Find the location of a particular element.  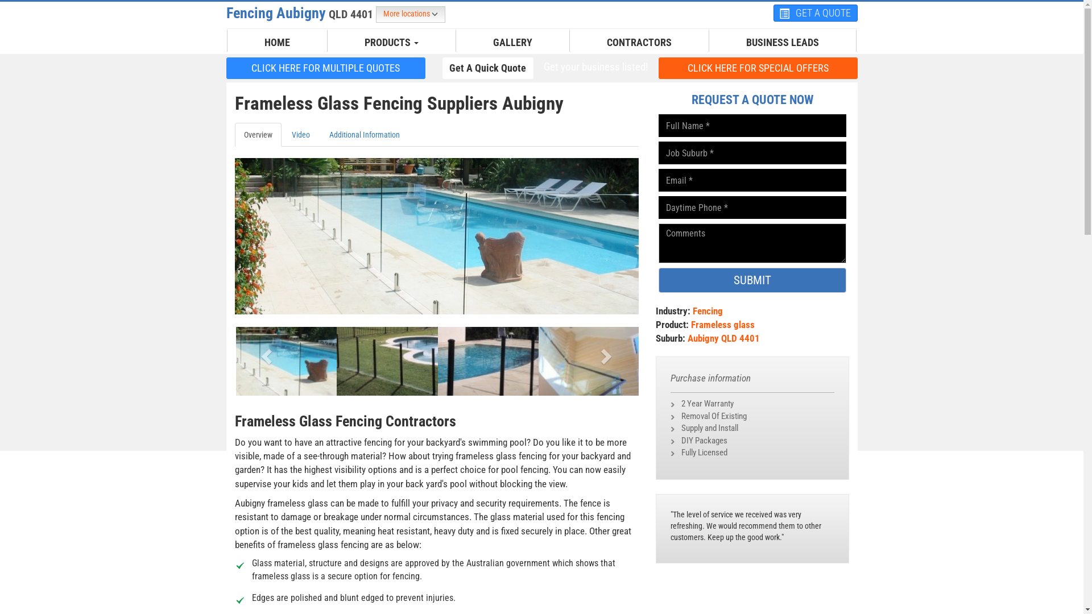

SUBMIT is located at coordinates (752, 280).